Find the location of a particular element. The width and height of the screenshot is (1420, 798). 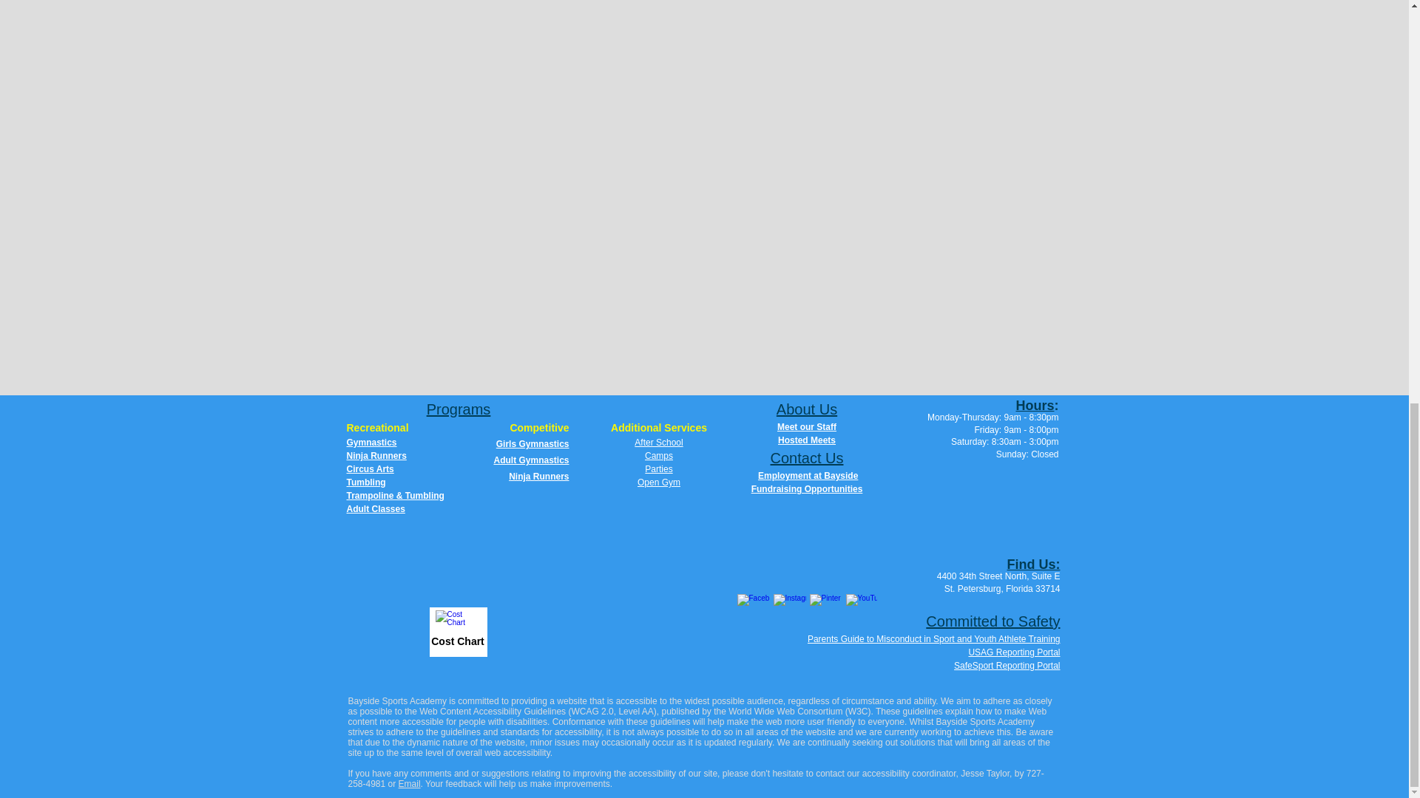

After School is located at coordinates (658, 442).